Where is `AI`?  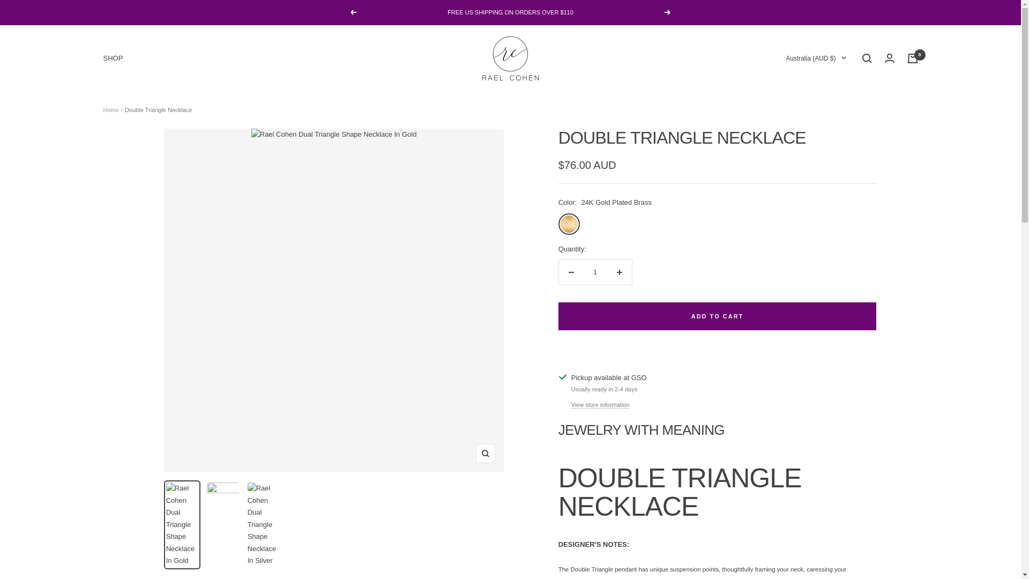 AI is located at coordinates (751, 188).